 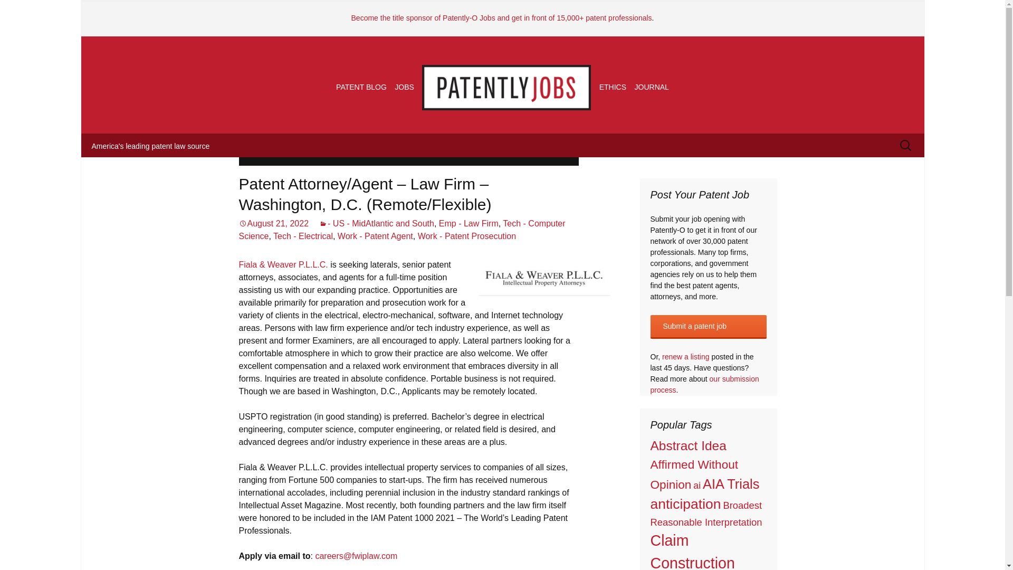 I want to click on - US - MidAtlantic and South, so click(x=377, y=223).